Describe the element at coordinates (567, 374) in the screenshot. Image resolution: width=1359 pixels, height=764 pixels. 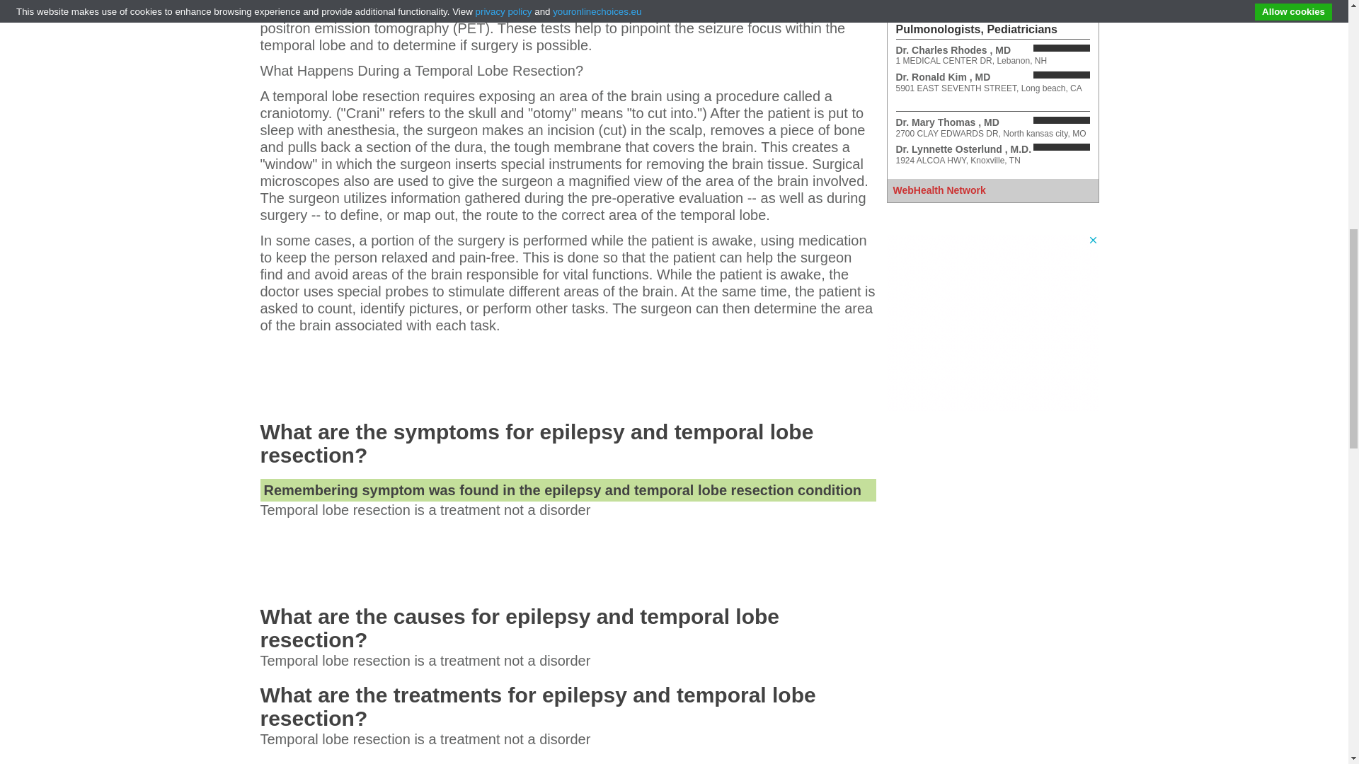
I see `3rd party ad content` at that location.